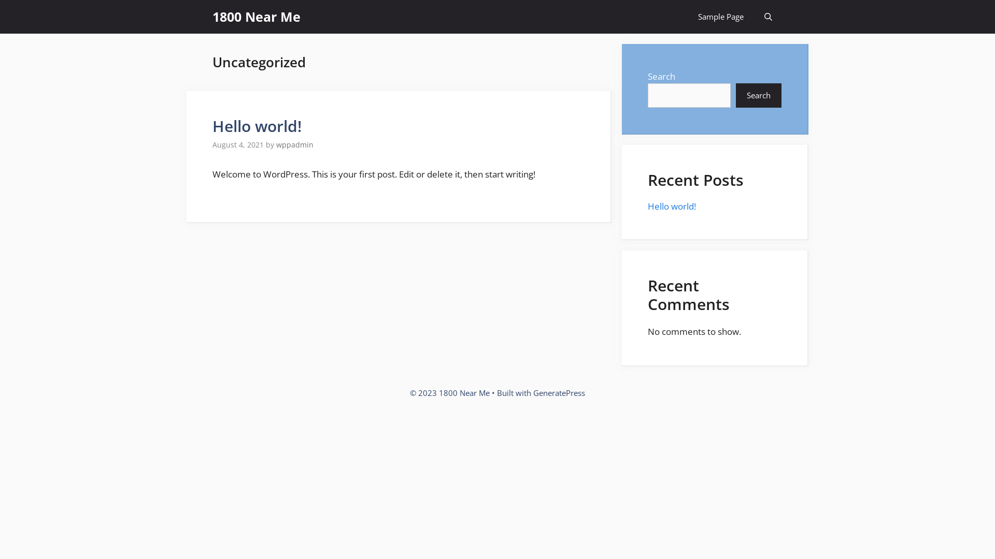 Image resolution: width=995 pixels, height=559 pixels. Describe the element at coordinates (295, 145) in the screenshot. I see `wppadmin` at that location.